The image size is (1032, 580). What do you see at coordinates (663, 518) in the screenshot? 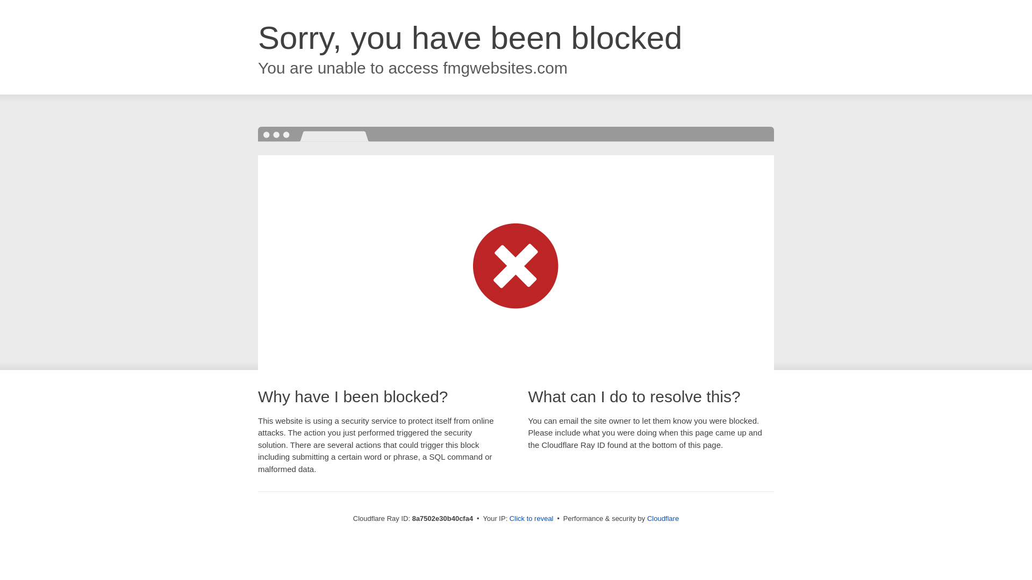
I see `Cloudflare` at bounding box center [663, 518].